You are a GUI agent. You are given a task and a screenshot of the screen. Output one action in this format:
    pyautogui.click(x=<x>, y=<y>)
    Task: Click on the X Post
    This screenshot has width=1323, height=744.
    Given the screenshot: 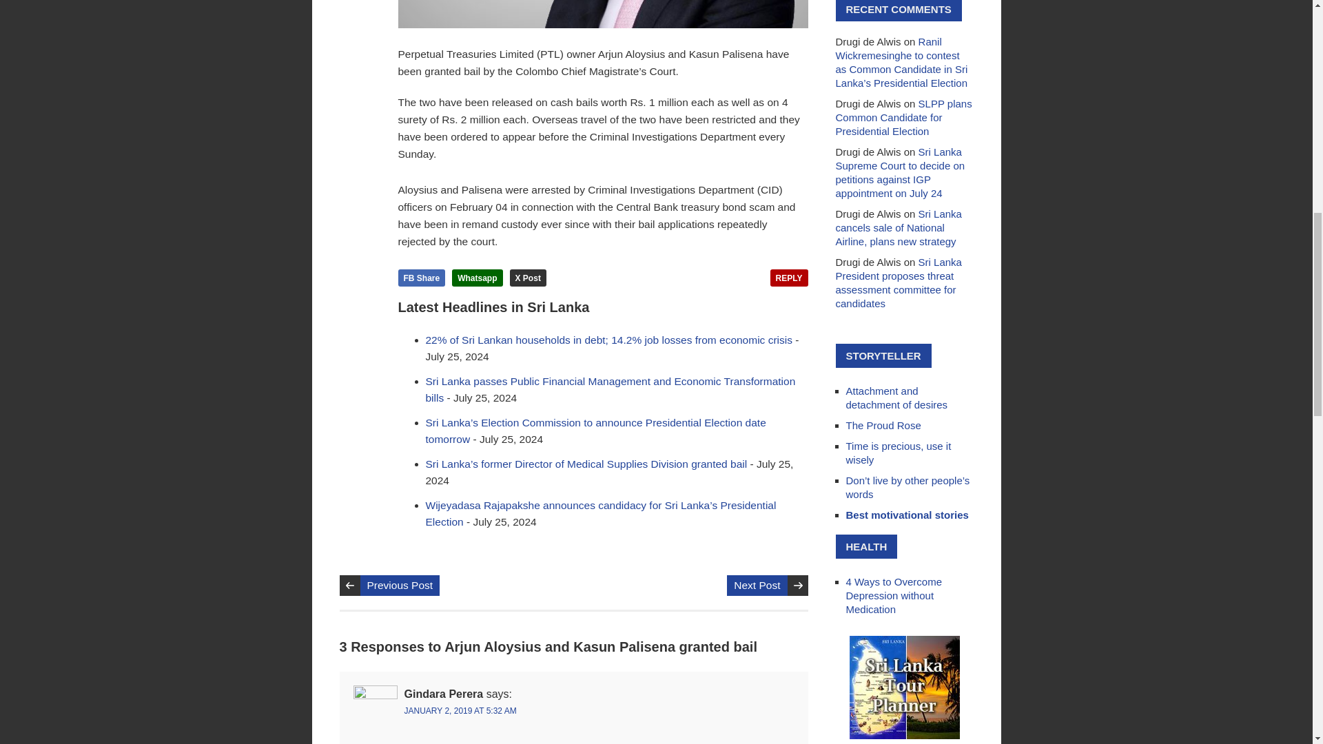 What is the action you would take?
    pyautogui.click(x=528, y=277)
    